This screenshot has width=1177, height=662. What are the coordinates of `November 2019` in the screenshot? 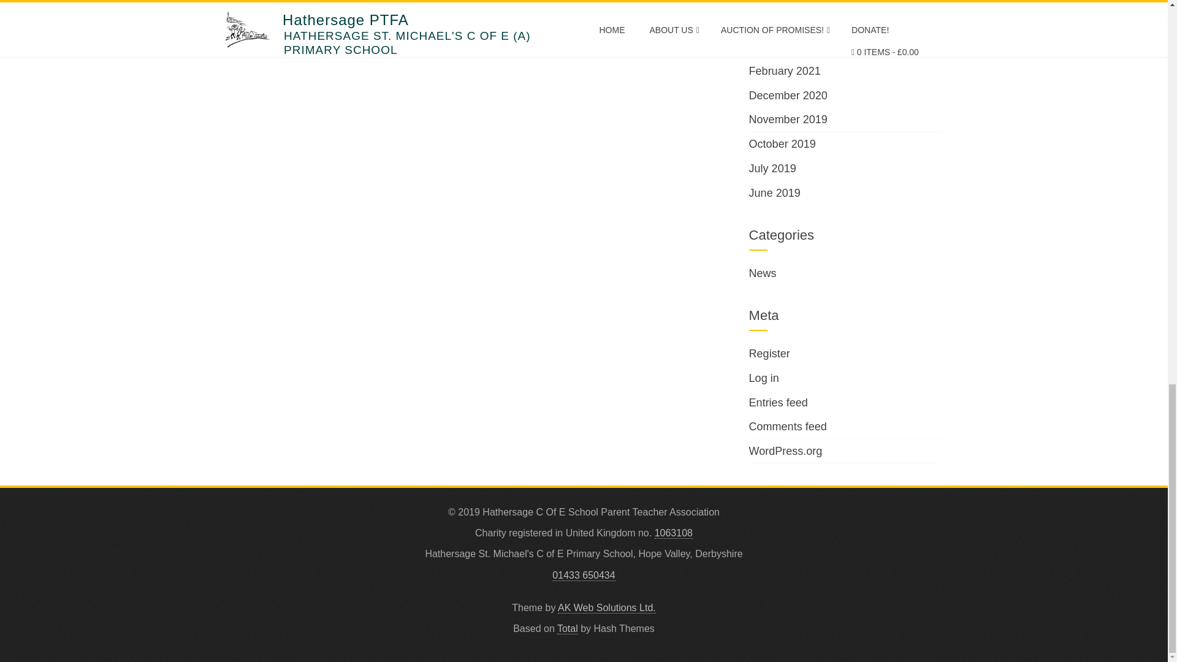 It's located at (788, 119).